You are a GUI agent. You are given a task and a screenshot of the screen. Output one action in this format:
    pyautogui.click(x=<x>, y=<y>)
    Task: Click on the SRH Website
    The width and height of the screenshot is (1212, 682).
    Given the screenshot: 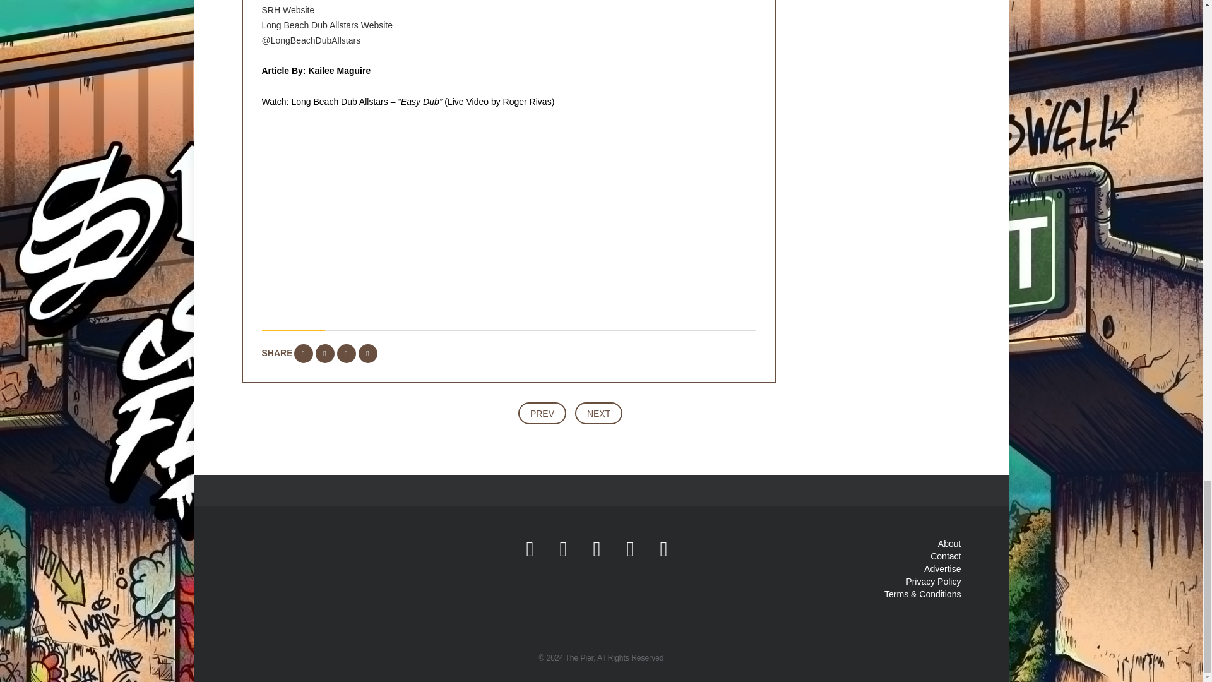 What is the action you would take?
    pyautogui.click(x=288, y=9)
    